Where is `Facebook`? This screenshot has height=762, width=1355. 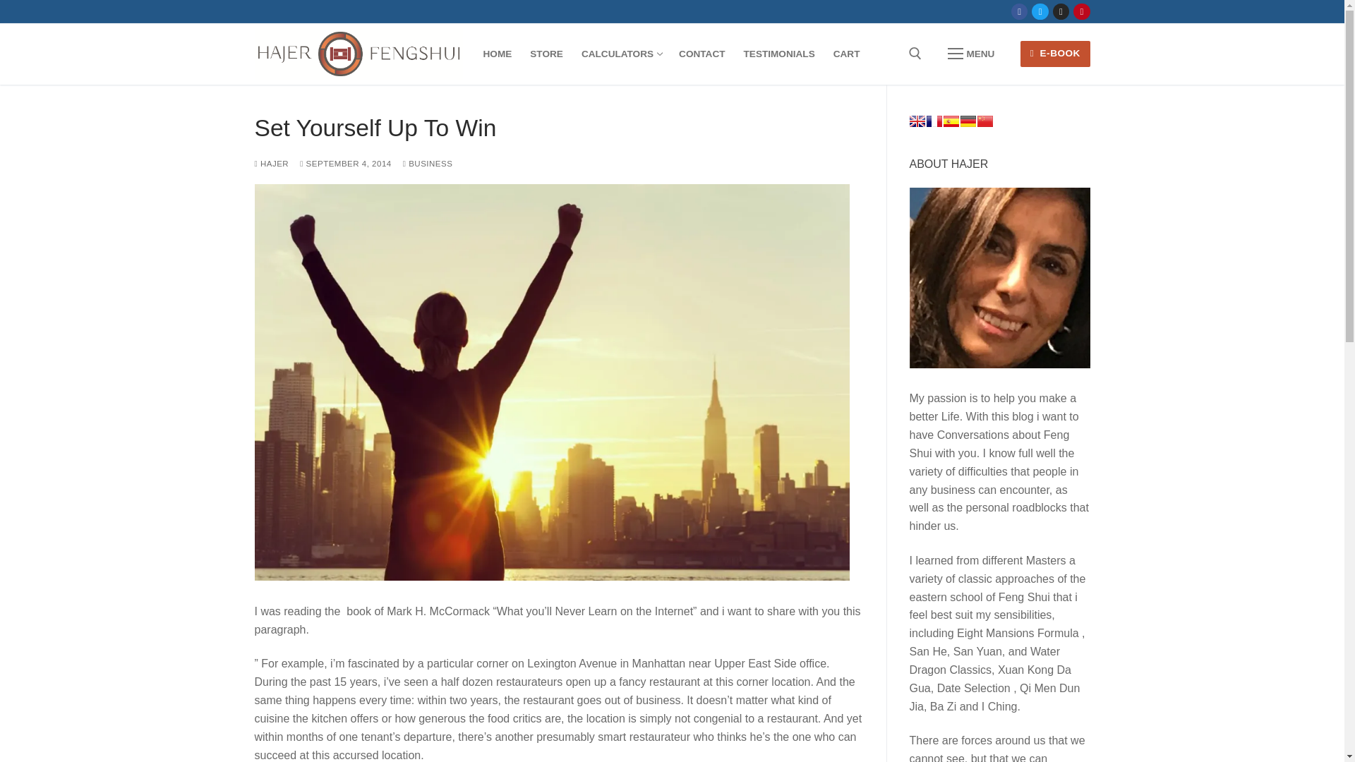
Facebook is located at coordinates (1019, 11).